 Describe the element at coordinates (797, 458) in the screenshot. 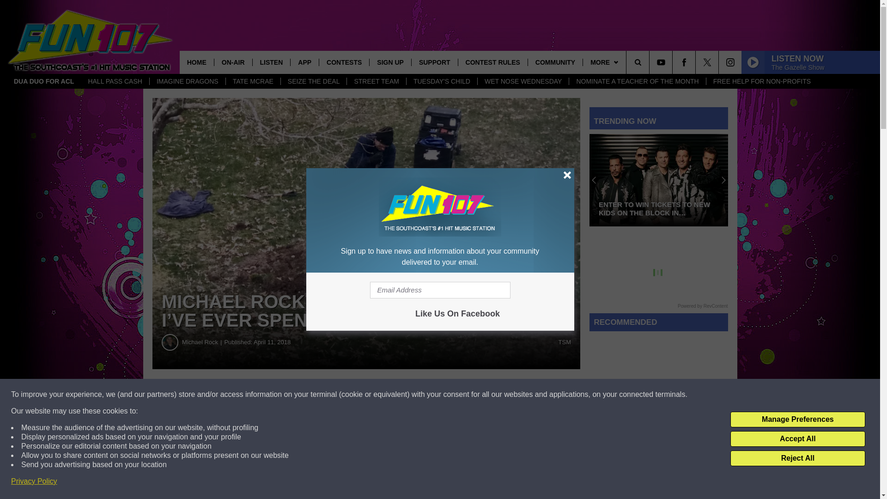

I see `Reject All` at that location.